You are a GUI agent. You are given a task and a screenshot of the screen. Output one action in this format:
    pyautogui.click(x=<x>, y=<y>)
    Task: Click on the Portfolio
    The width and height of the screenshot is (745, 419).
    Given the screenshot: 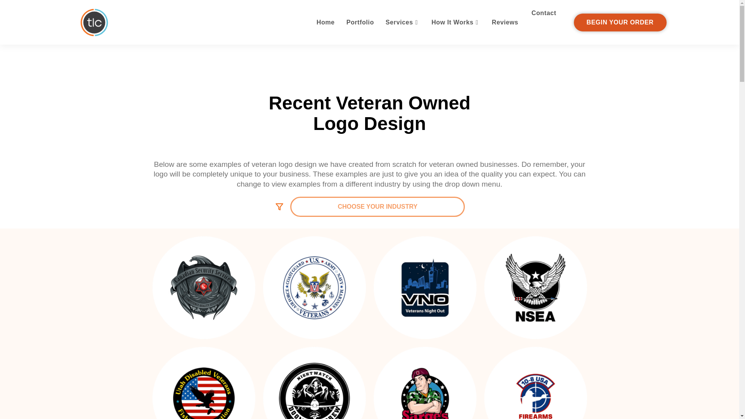 What is the action you would take?
    pyautogui.click(x=360, y=22)
    